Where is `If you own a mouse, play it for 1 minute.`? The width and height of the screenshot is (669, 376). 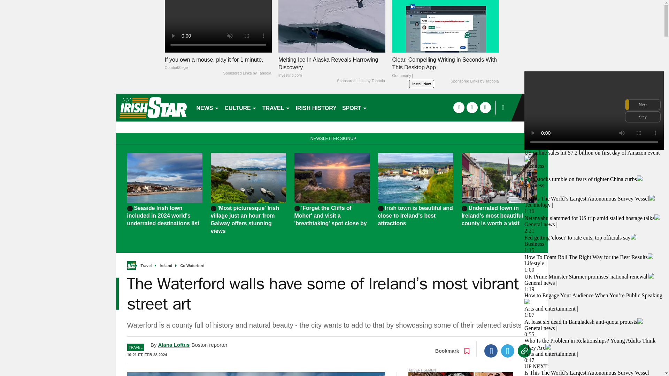 If you own a mouse, play it for 1 minute. is located at coordinates (218, 63).